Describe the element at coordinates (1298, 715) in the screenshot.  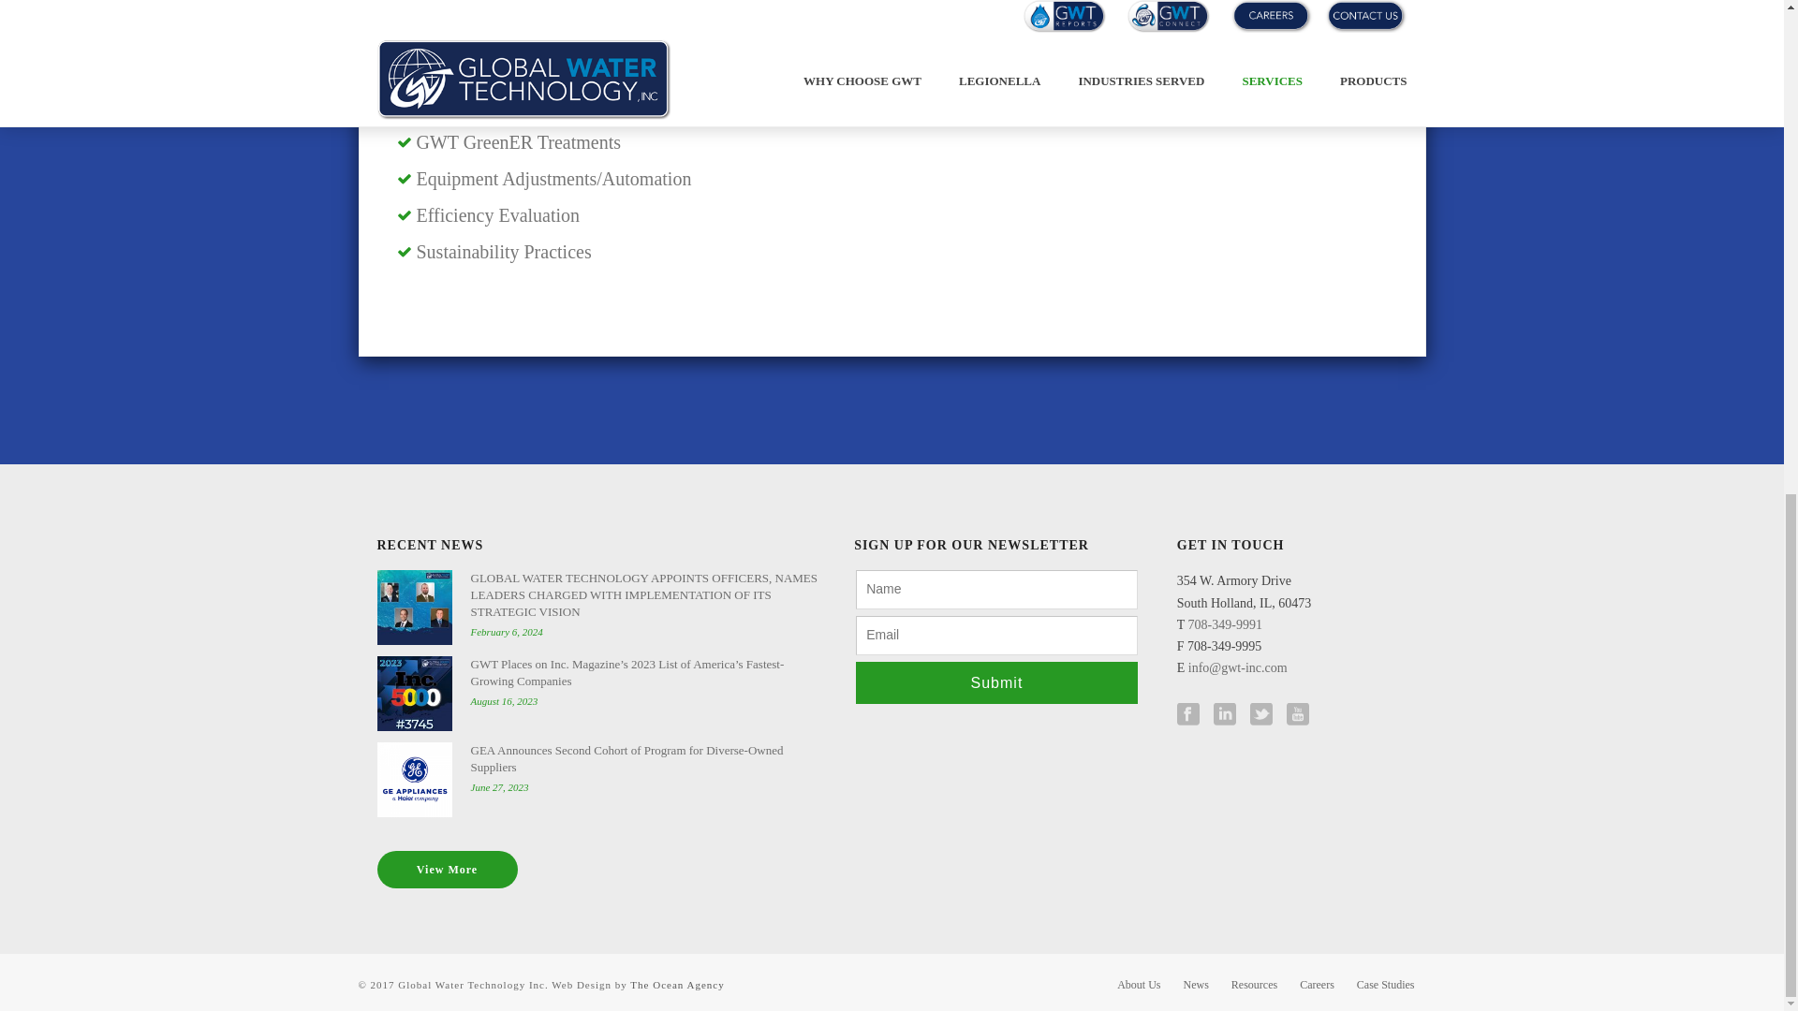
I see `Follow Us on youtube` at that location.